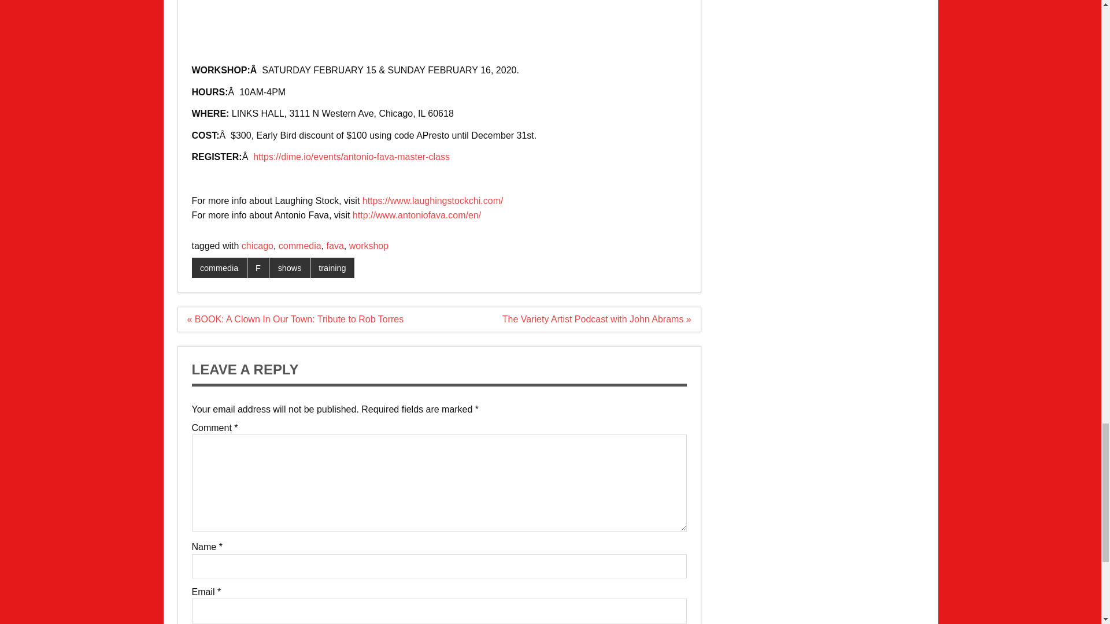 Image resolution: width=1110 pixels, height=624 pixels. I want to click on fava, so click(335, 246).